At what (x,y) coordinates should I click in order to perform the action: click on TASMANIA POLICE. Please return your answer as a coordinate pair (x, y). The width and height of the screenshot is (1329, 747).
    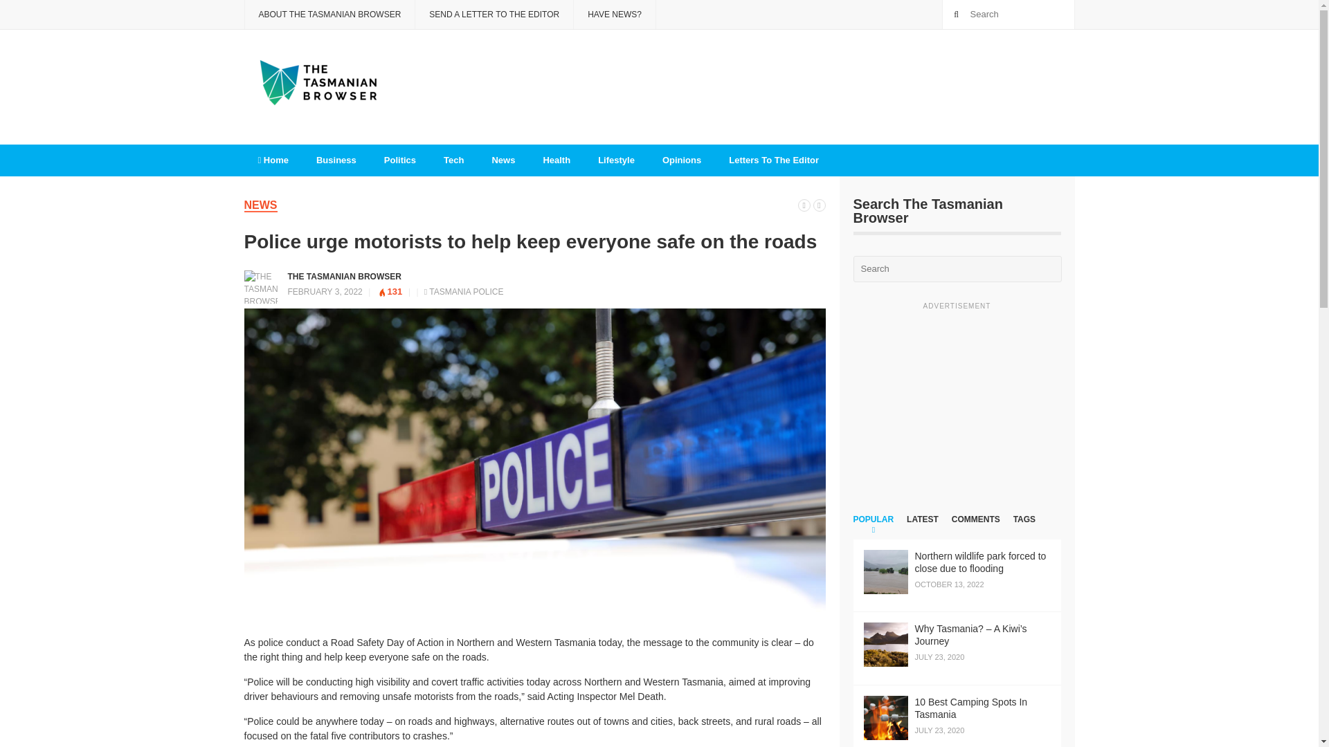
    Looking at the image, I should click on (467, 290).